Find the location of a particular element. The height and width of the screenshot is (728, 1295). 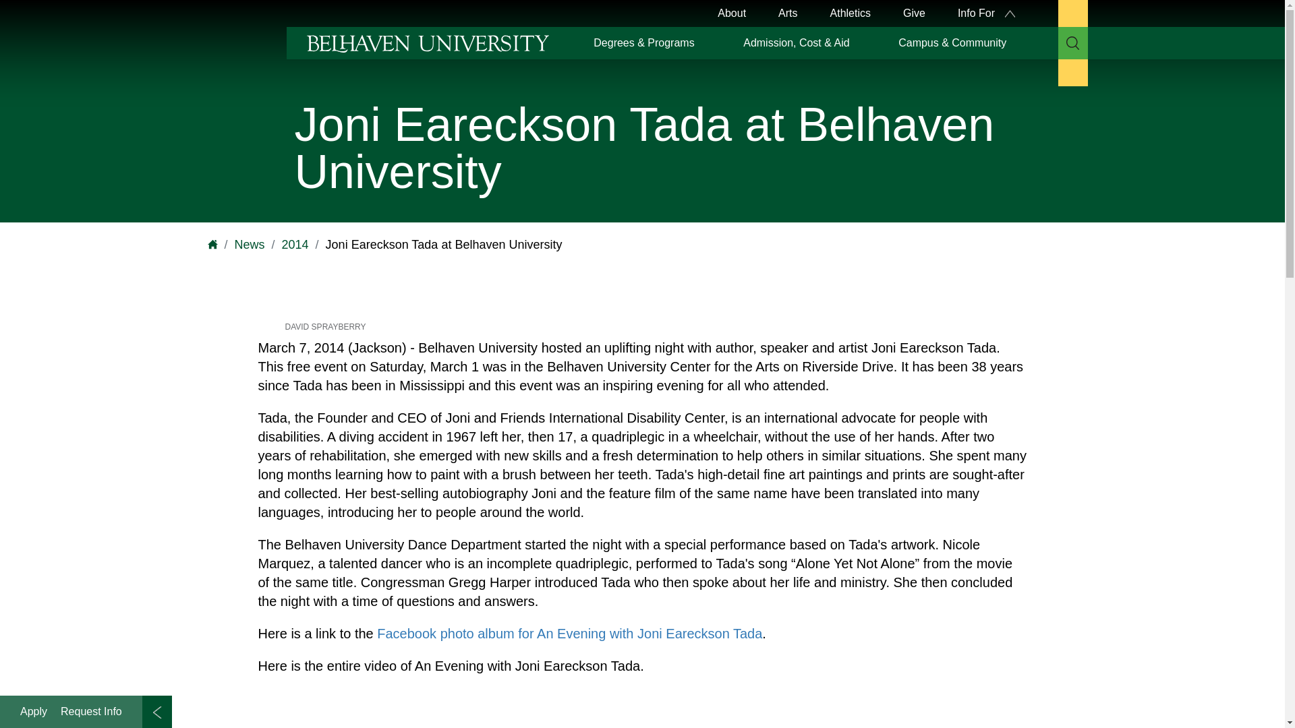

Give is located at coordinates (914, 13).